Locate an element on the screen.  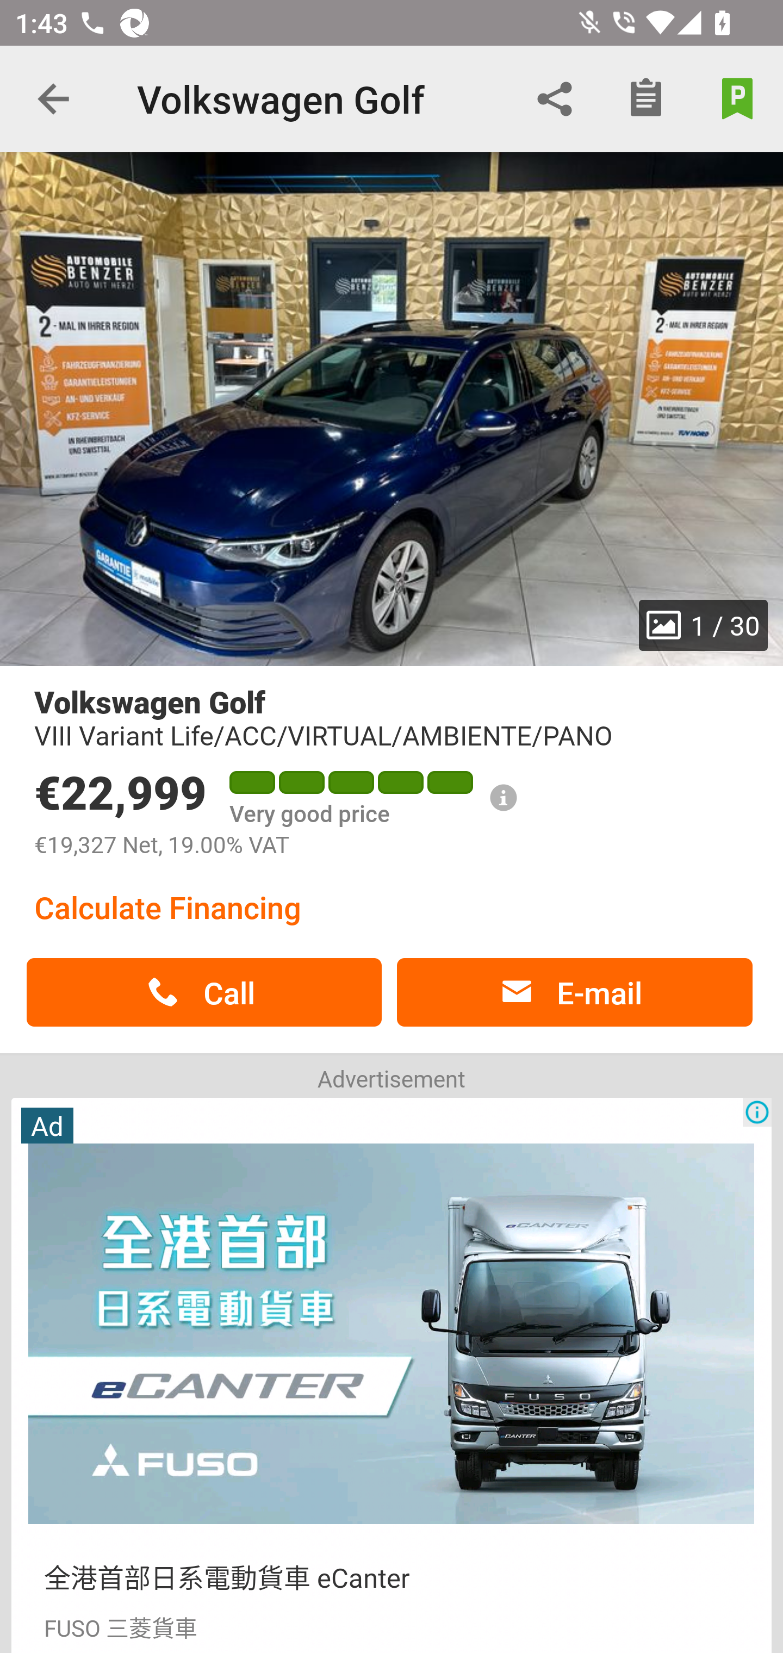
Navigate up is located at coordinates (53, 99).